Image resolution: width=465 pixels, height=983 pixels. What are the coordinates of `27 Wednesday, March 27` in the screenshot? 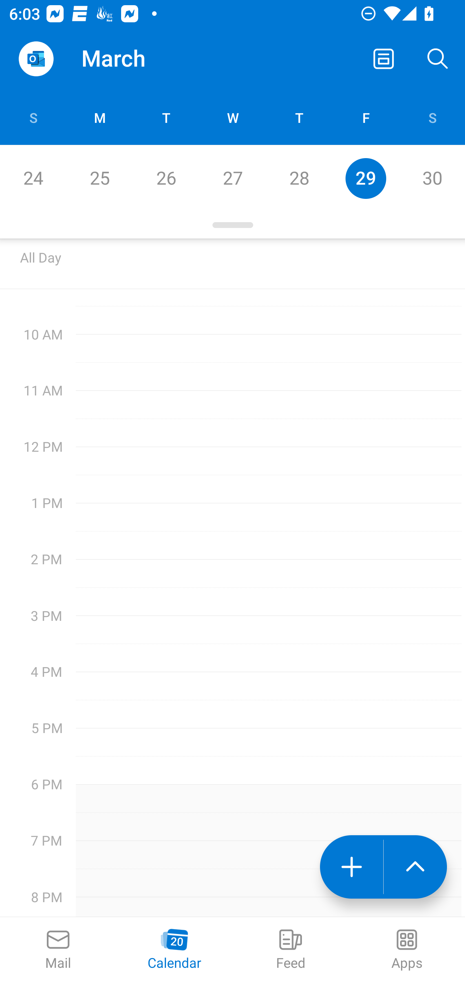 It's located at (232, 178).